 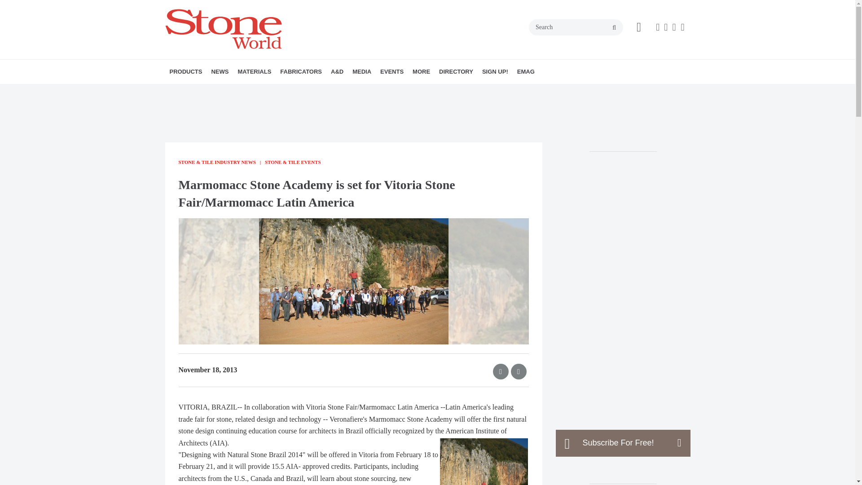 What do you see at coordinates (362, 71) in the screenshot?
I see `MEDIA` at bounding box center [362, 71].